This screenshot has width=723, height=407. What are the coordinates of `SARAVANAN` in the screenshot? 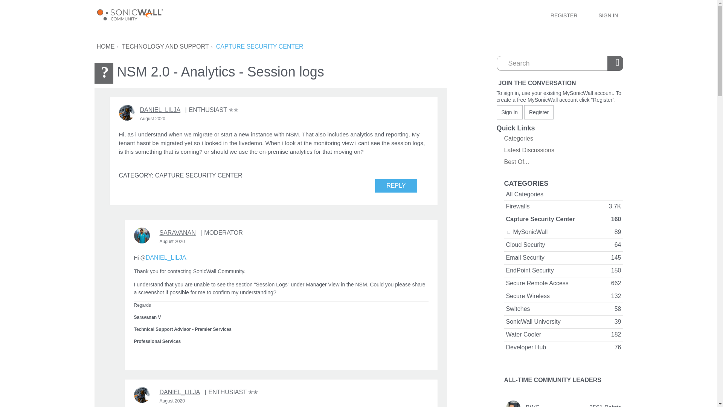 It's located at (178, 233).